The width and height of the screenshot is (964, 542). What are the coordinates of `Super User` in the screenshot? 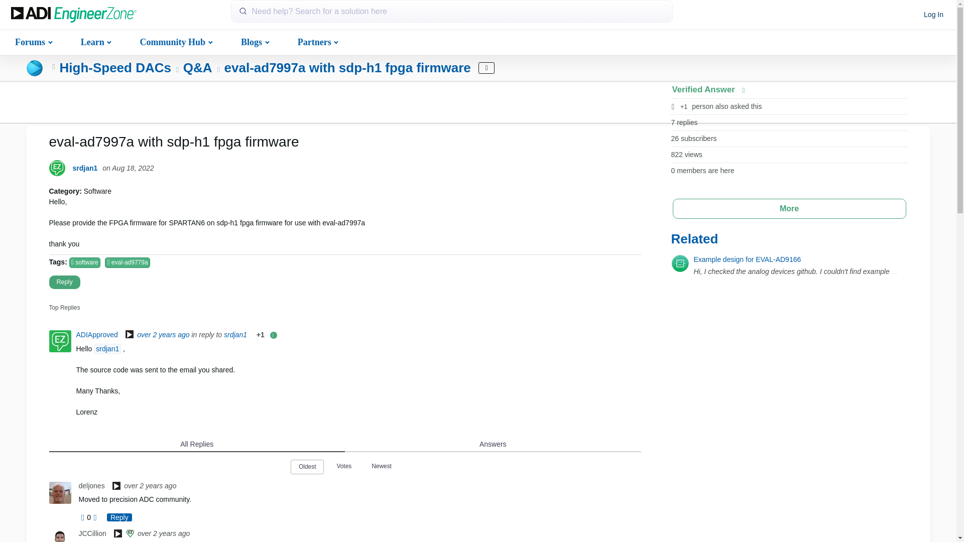 It's located at (130, 534).